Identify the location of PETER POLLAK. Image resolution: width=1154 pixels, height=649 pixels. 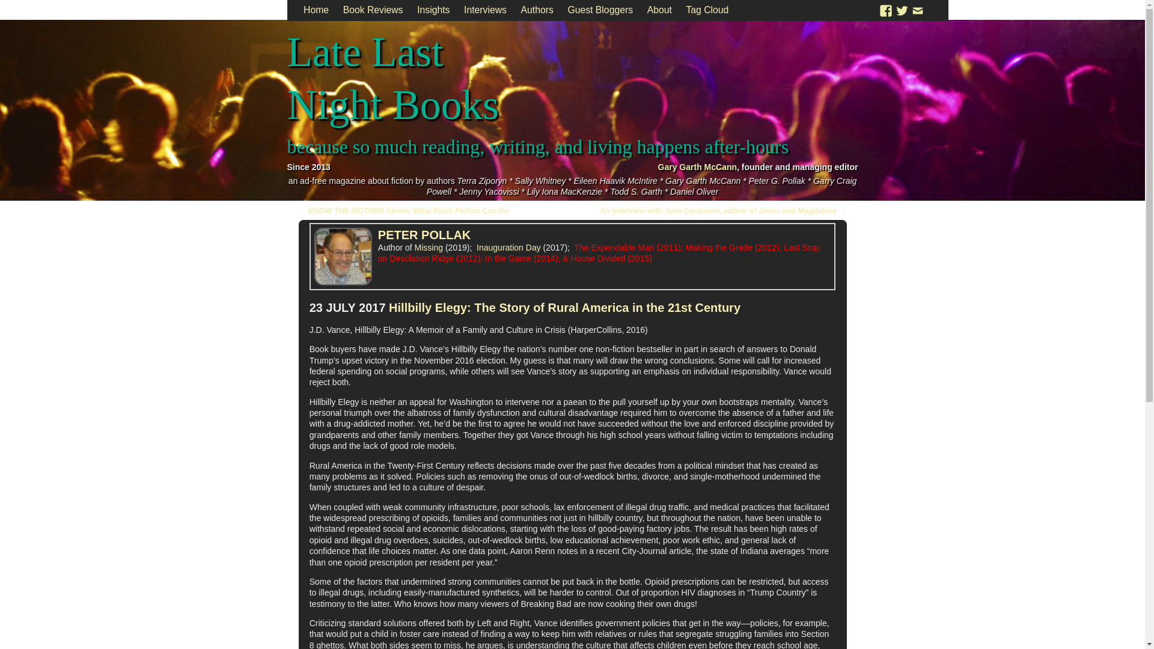
(424, 234).